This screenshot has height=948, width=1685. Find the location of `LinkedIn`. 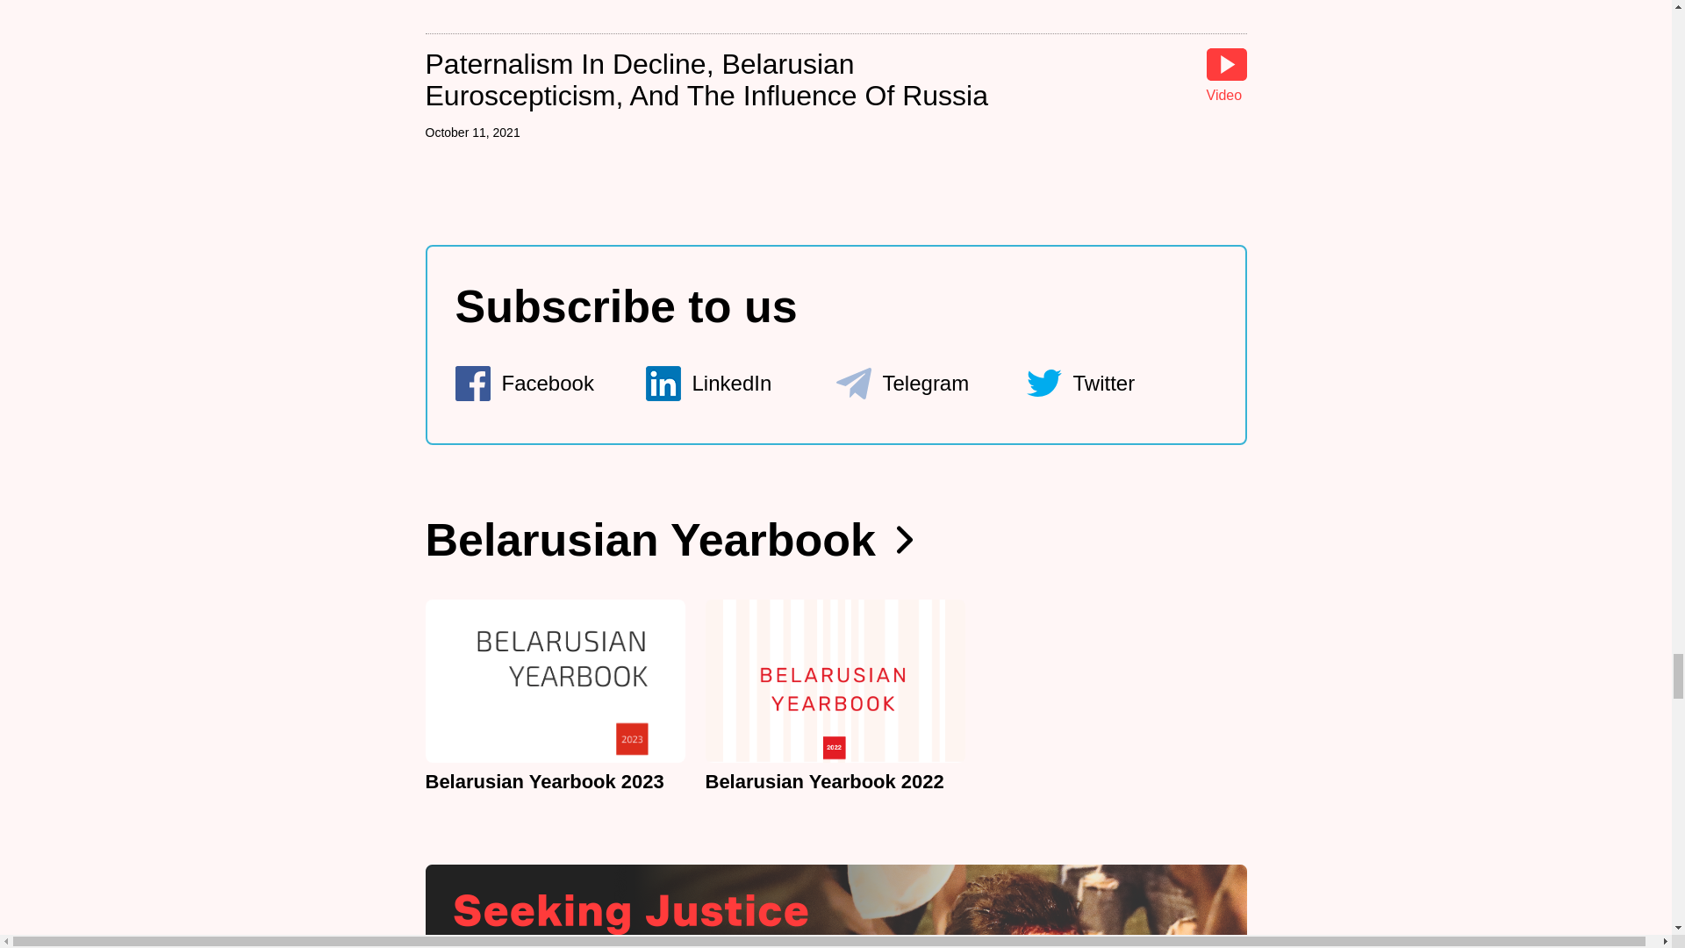

LinkedIn is located at coordinates (741, 383).